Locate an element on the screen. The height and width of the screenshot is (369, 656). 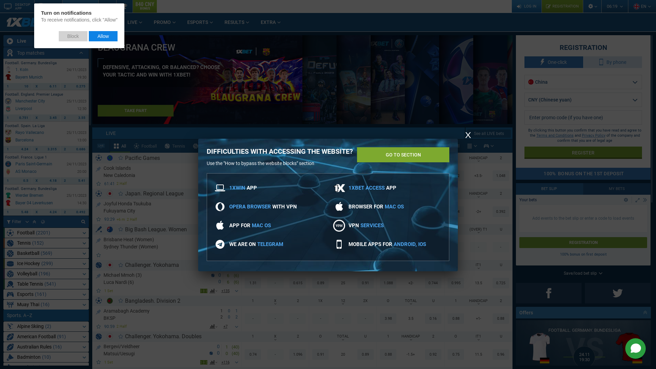
OPERA BROWSER WITH VPN is located at coordinates (263, 207).